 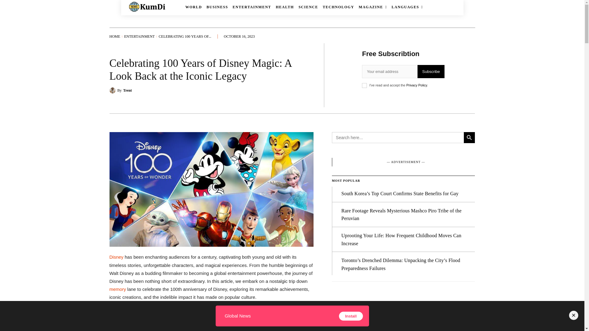 What do you see at coordinates (285, 7) in the screenshot?
I see `HEALTH` at bounding box center [285, 7].